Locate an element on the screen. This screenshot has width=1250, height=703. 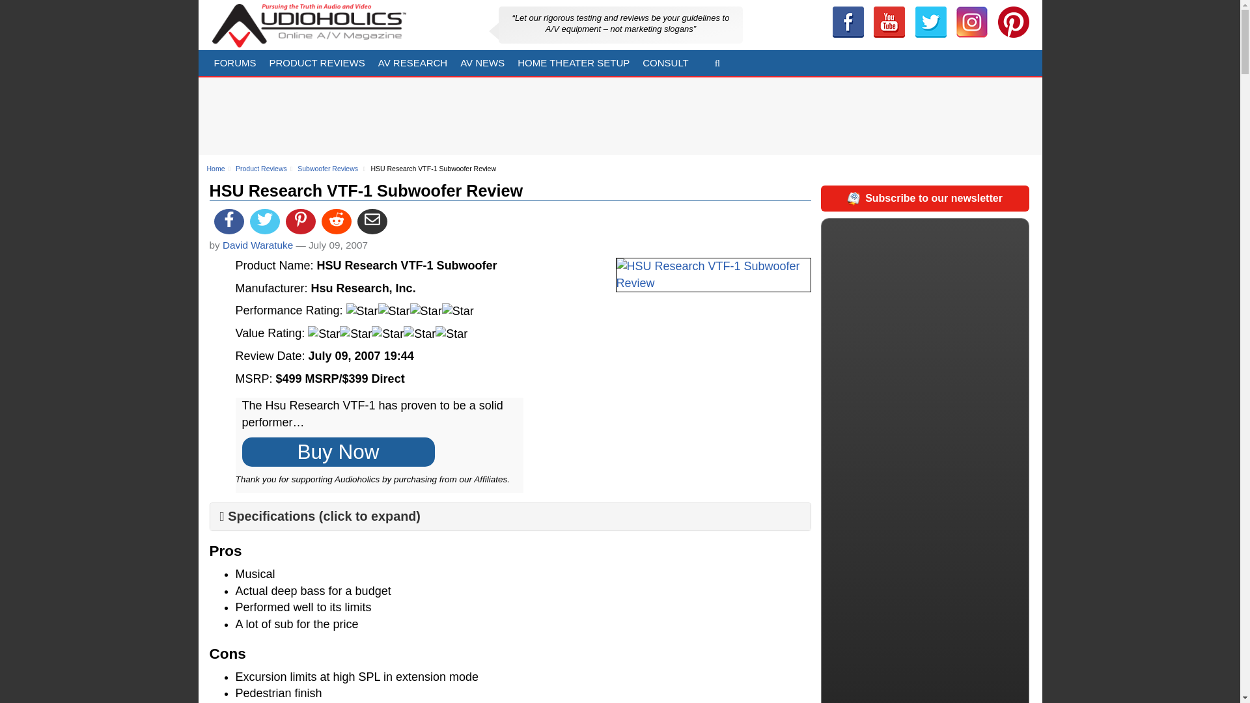
share on facebook is located at coordinates (229, 221).